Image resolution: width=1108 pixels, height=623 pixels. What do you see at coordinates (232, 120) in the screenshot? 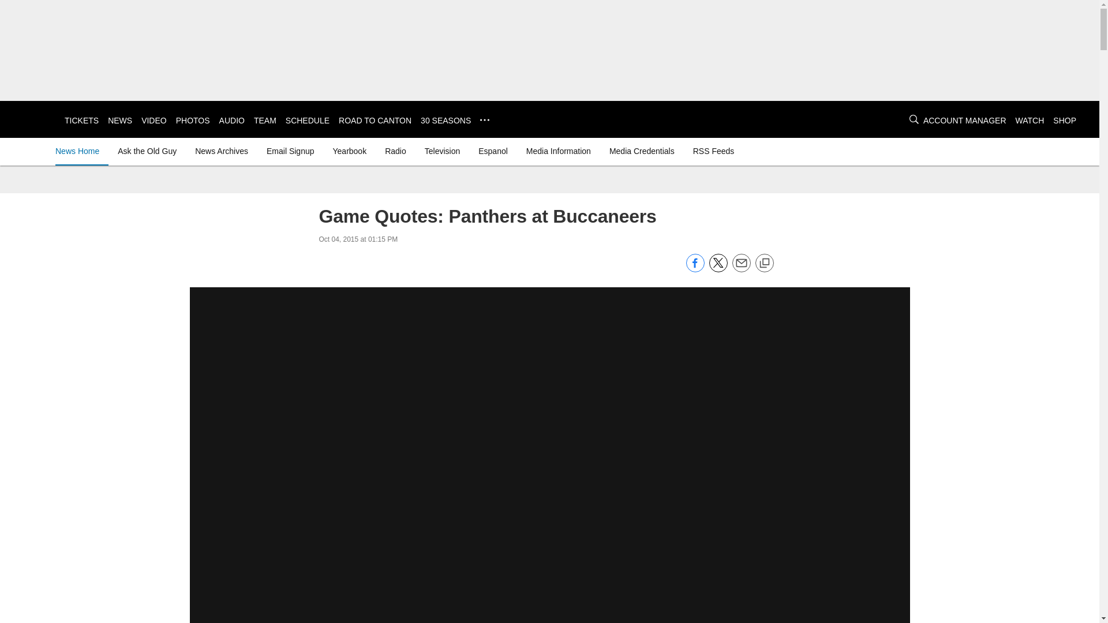
I see `AUDIO` at bounding box center [232, 120].